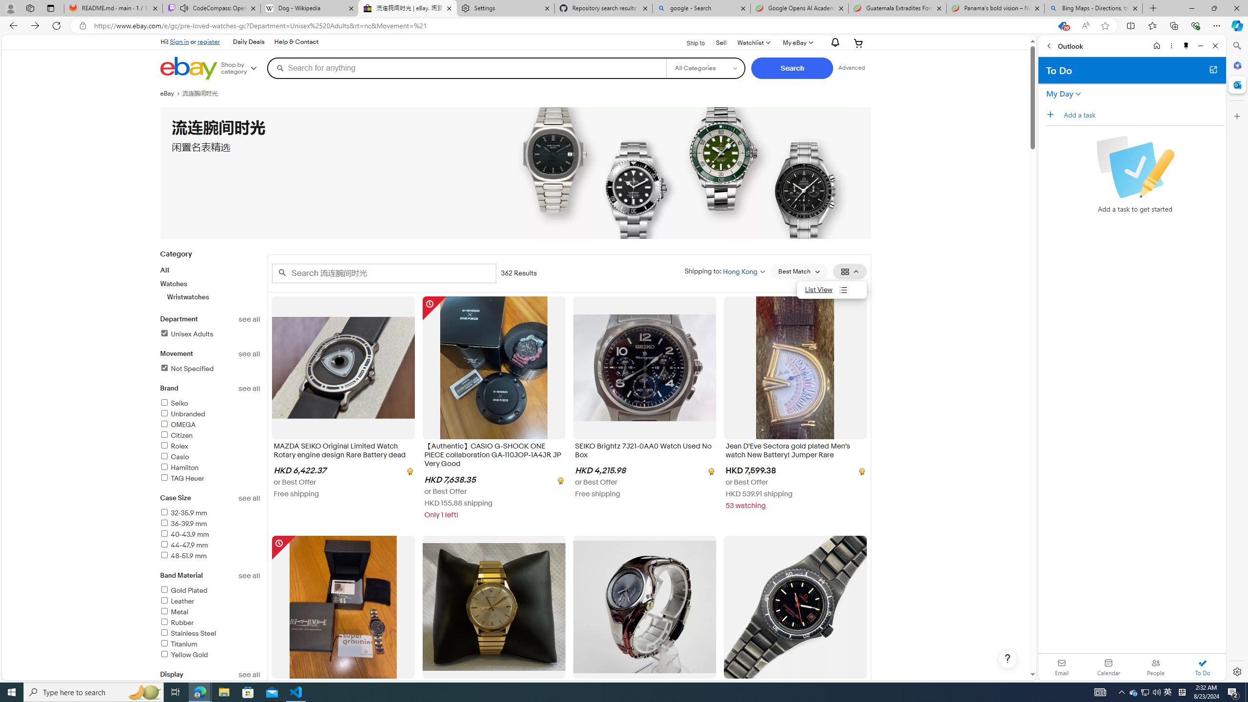 Image resolution: width=1248 pixels, height=702 pixels. I want to click on 36-39.9 mm, so click(210, 524).